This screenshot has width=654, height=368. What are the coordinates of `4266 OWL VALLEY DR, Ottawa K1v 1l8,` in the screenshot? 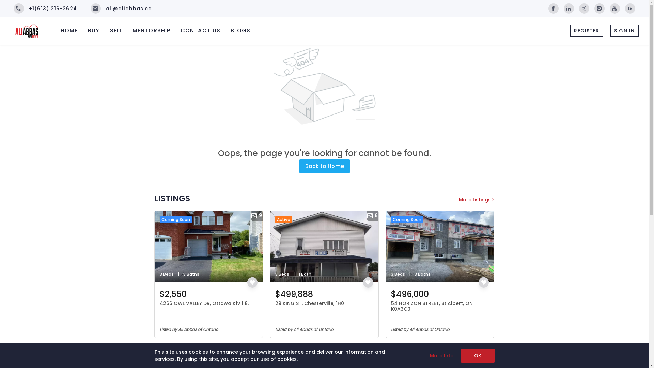 It's located at (204, 303).